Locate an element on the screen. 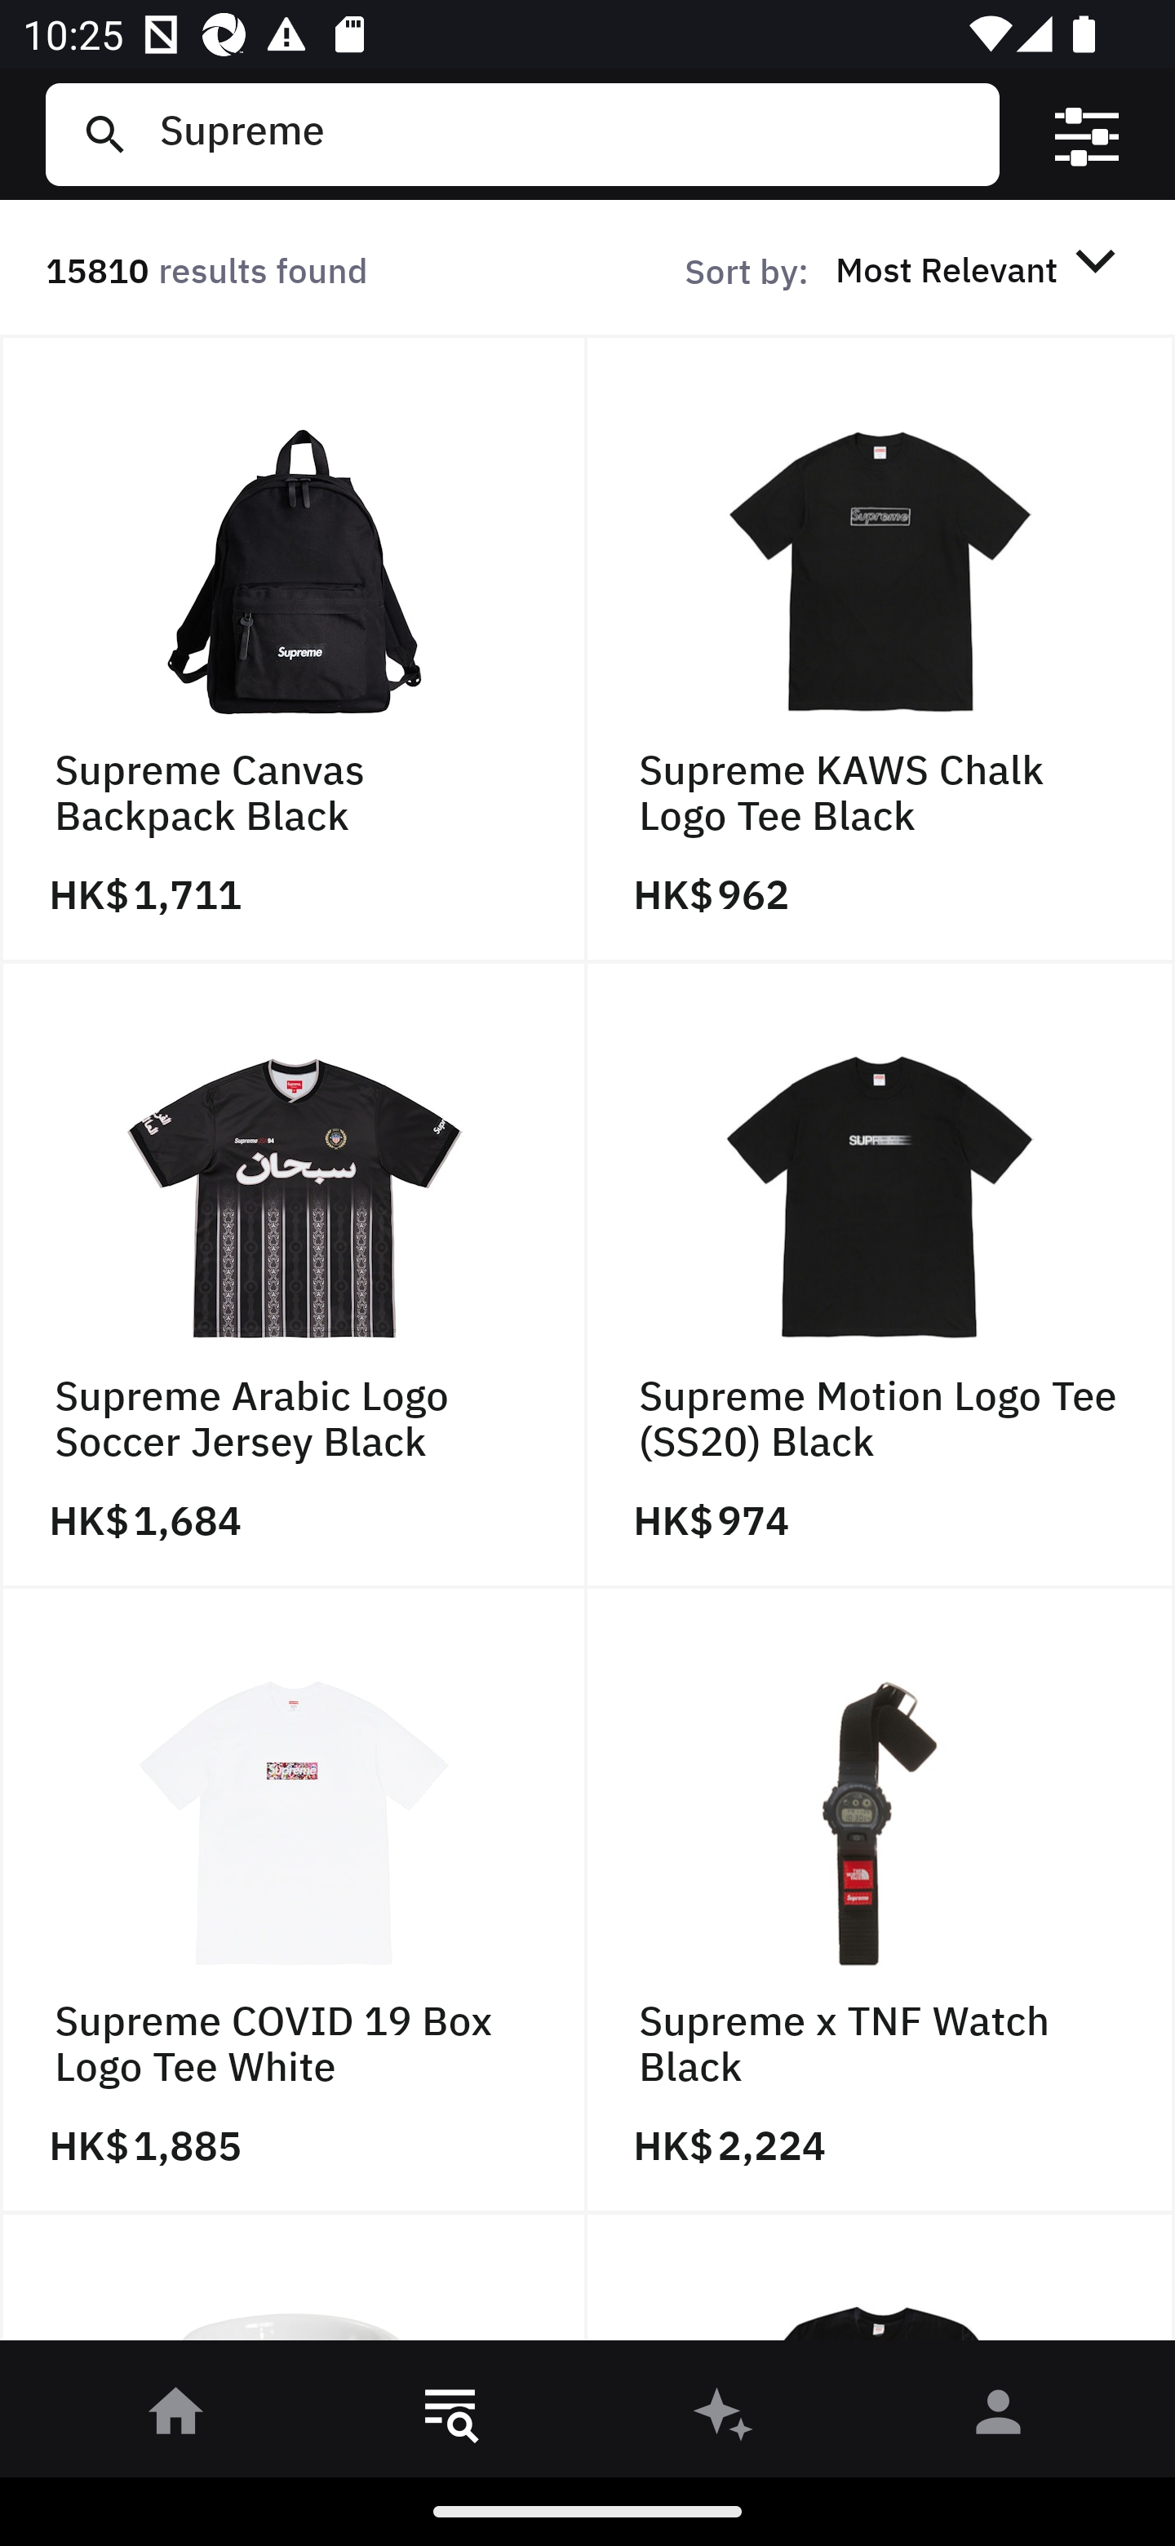 The width and height of the screenshot is (1175, 2546). Supreme KAWS Chalk Logo Tee Black HK$ 962 is located at coordinates (881, 649).